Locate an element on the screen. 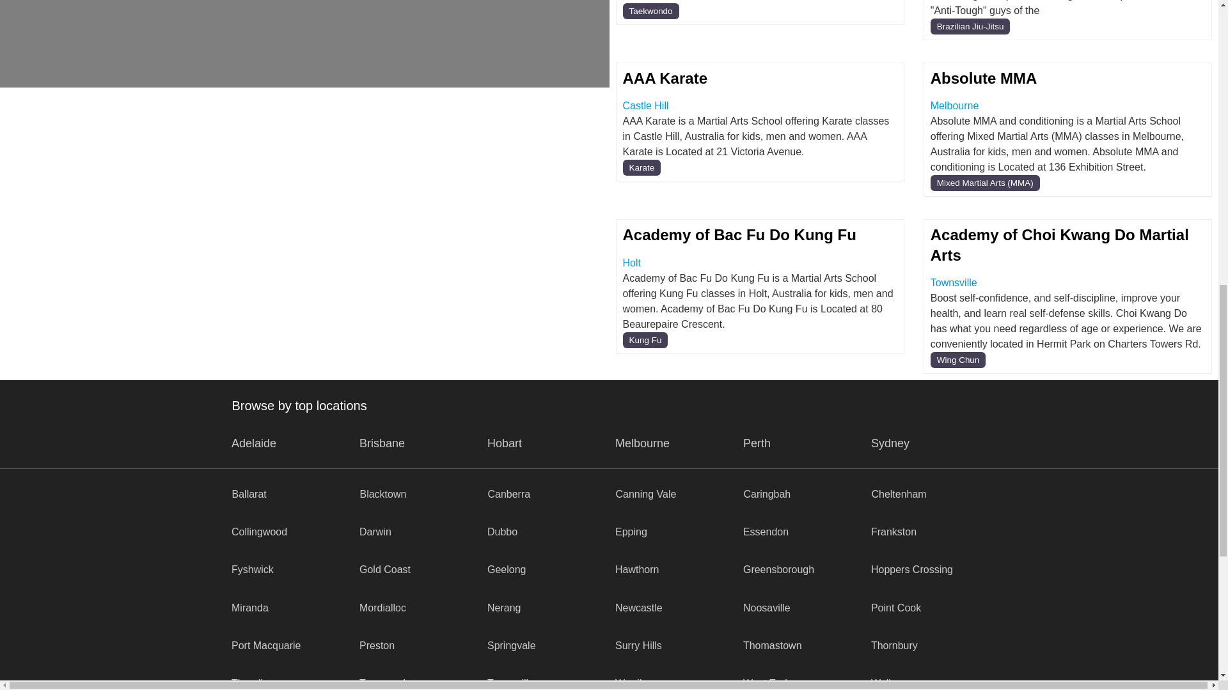  Dojos near Cheltenham is located at coordinates (898, 493).